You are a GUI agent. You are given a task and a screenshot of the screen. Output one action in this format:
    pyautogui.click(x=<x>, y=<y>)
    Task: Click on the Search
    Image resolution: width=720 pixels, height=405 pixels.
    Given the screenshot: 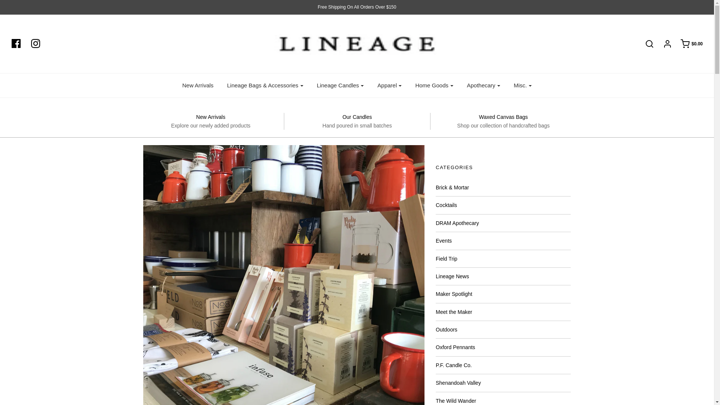 What is the action you would take?
    pyautogui.click(x=645, y=43)
    